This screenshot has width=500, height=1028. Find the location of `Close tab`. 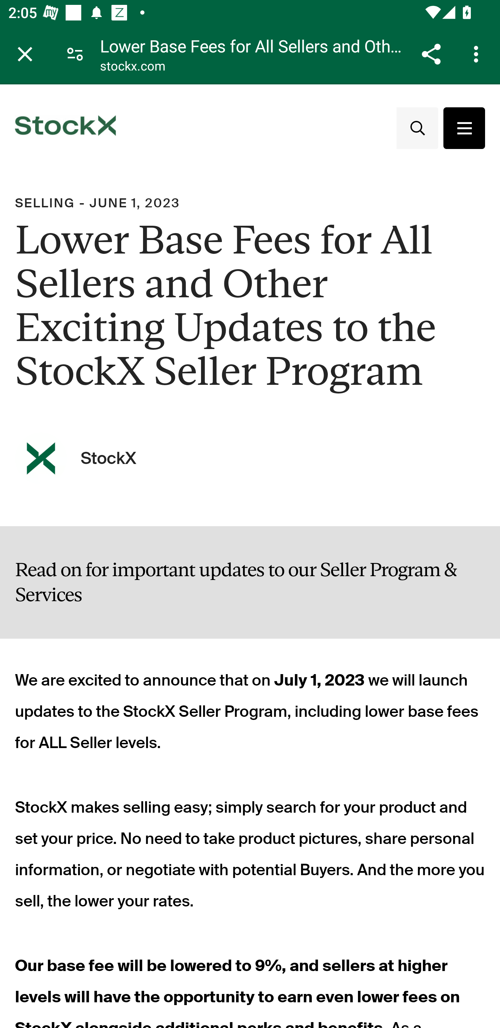

Close tab is located at coordinates (25, 54).